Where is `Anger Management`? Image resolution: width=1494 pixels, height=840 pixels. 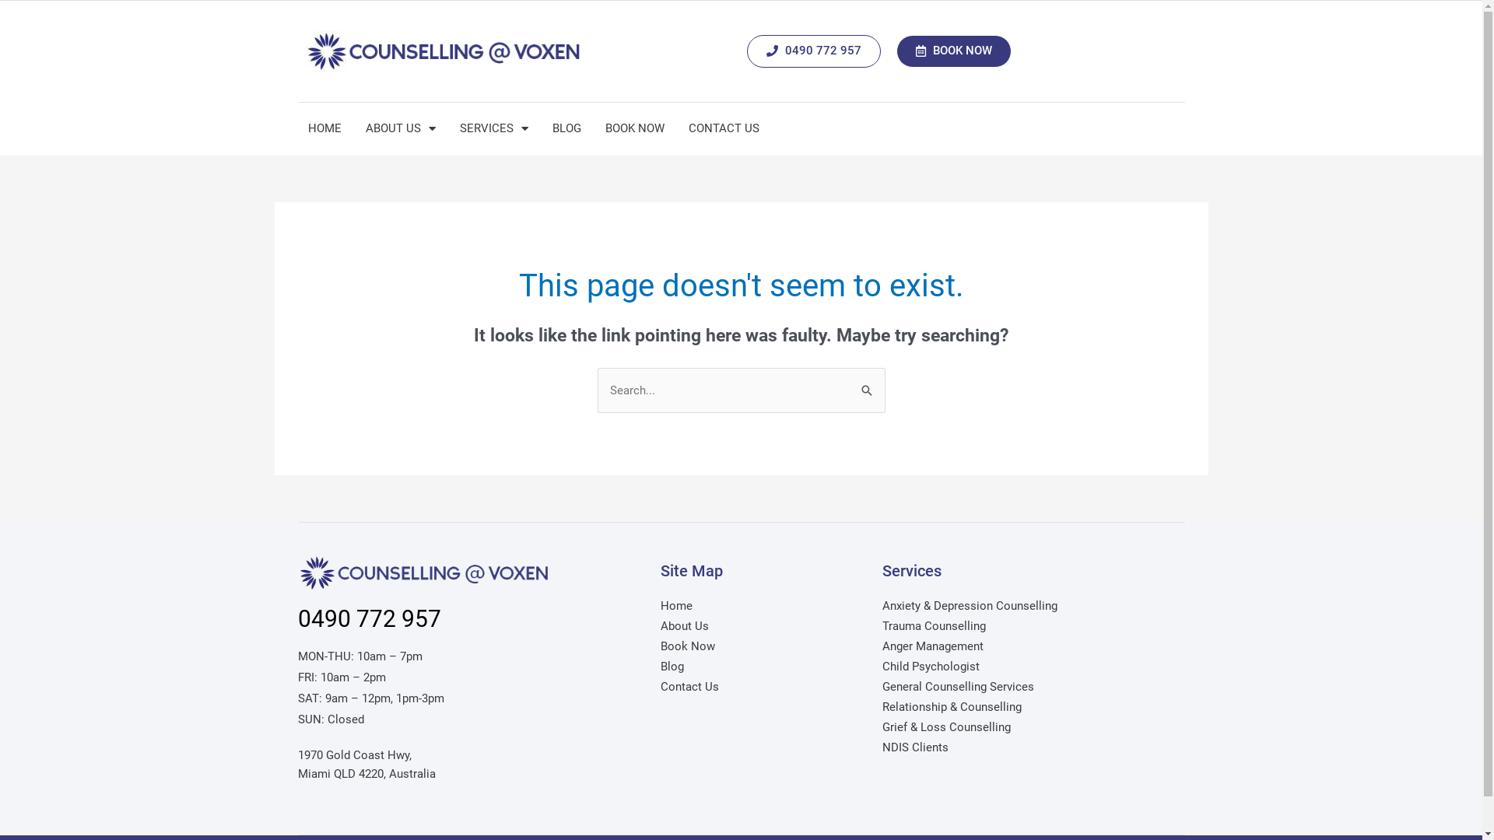 Anger Management is located at coordinates (1029, 646).